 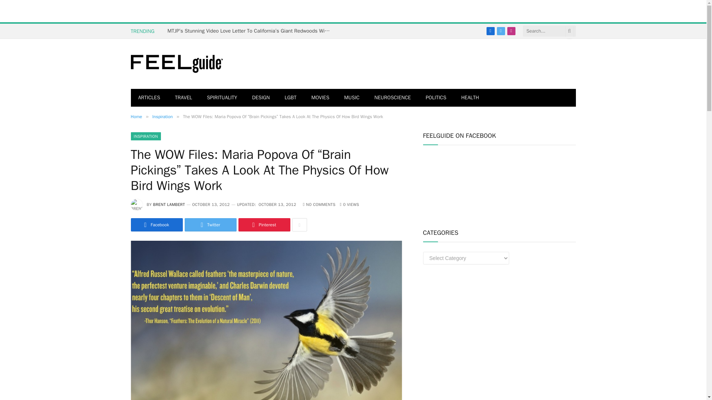 What do you see at coordinates (264, 224) in the screenshot?
I see `Pinterest` at bounding box center [264, 224].